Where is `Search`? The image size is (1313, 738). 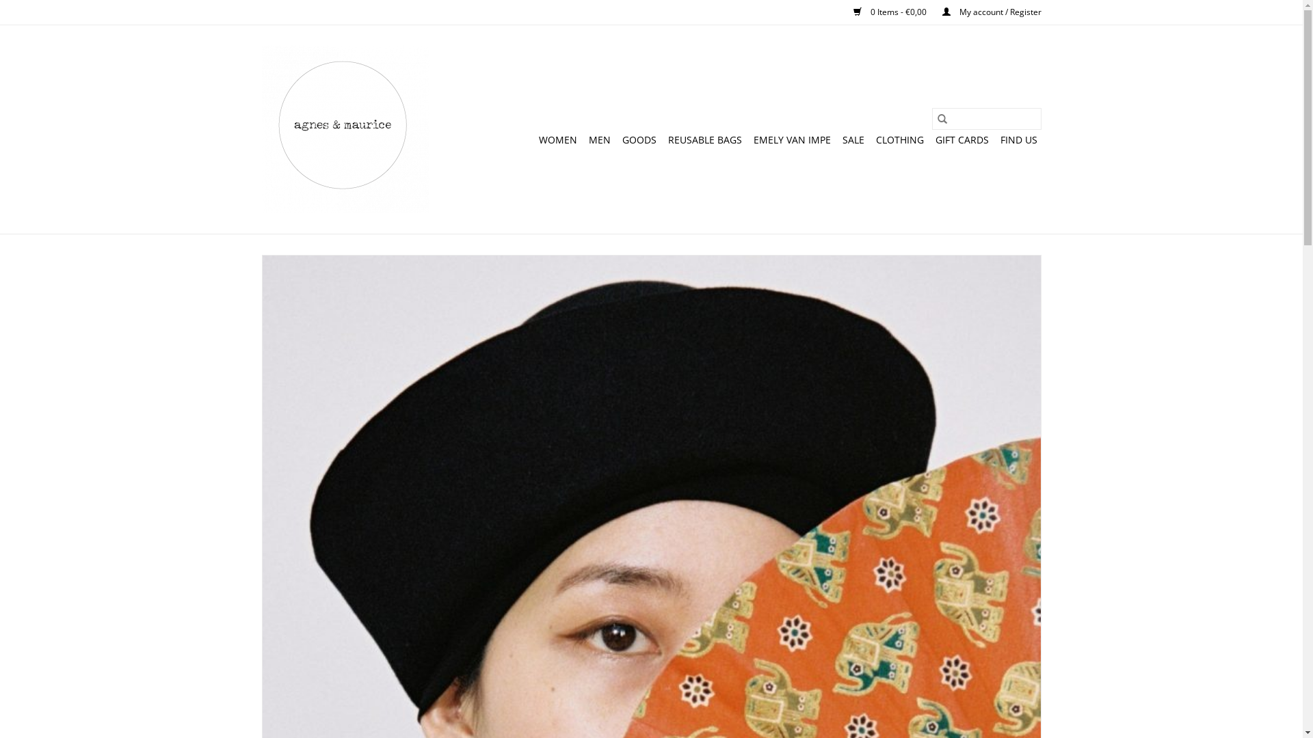 Search is located at coordinates (942, 119).